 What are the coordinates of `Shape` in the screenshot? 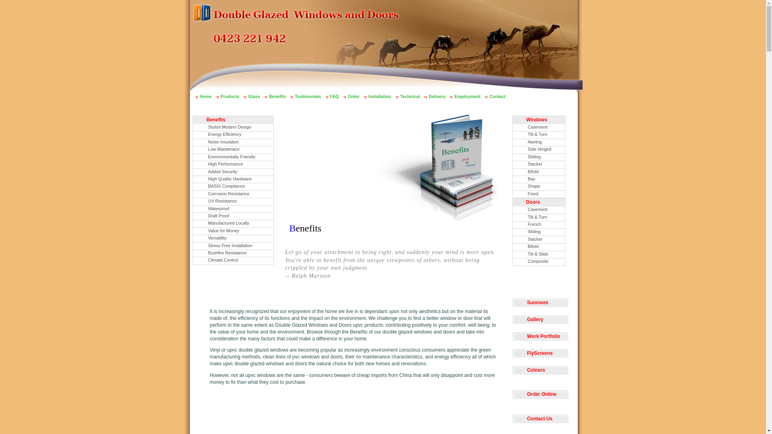 It's located at (538, 186).